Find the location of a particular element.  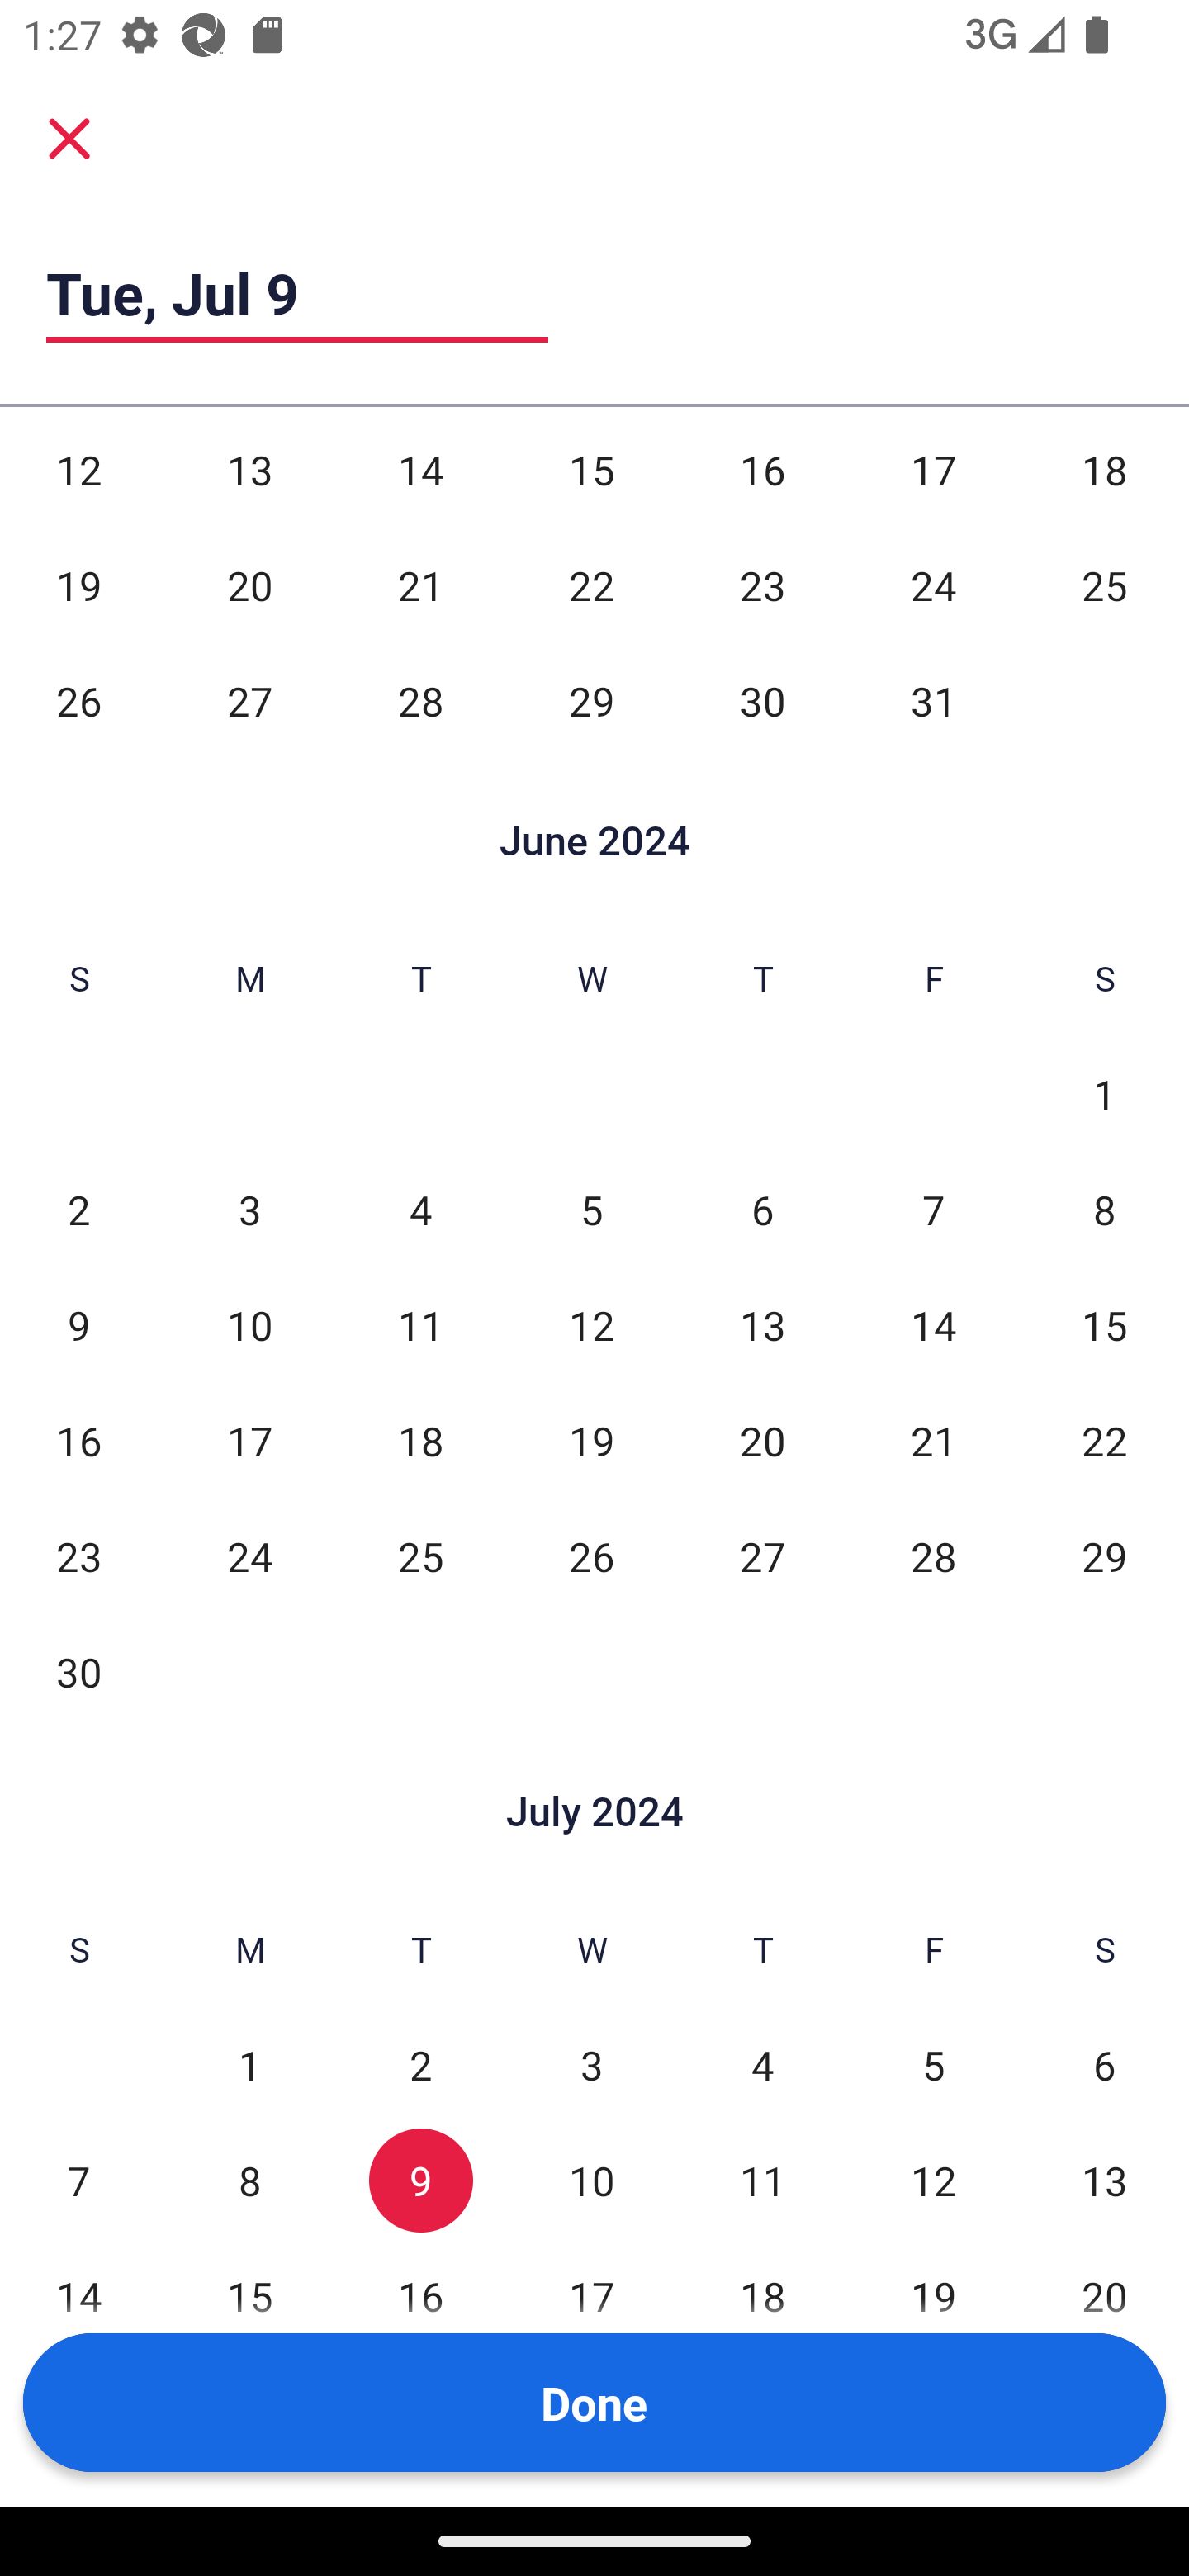

9 Tue, Jul 9, Selected is located at coordinates (421, 2180).